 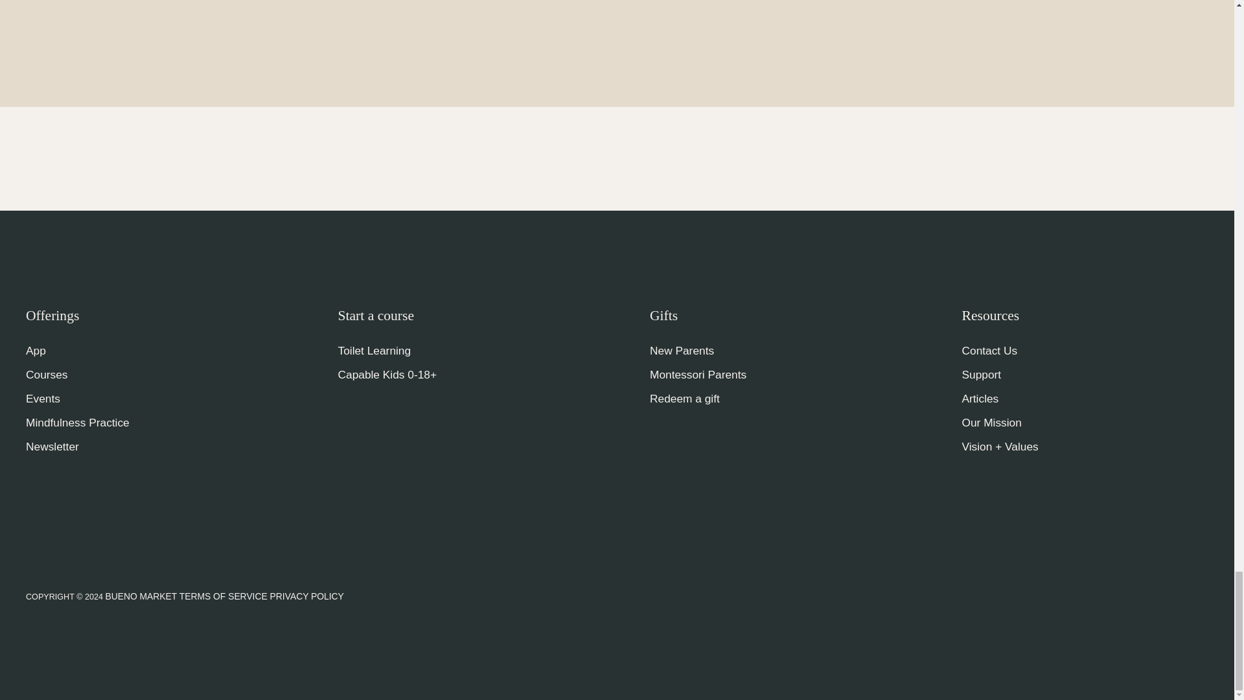 What do you see at coordinates (222, 596) in the screenshot?
I see `TERMS OF SERVICE` at bounding box center [222, 596].